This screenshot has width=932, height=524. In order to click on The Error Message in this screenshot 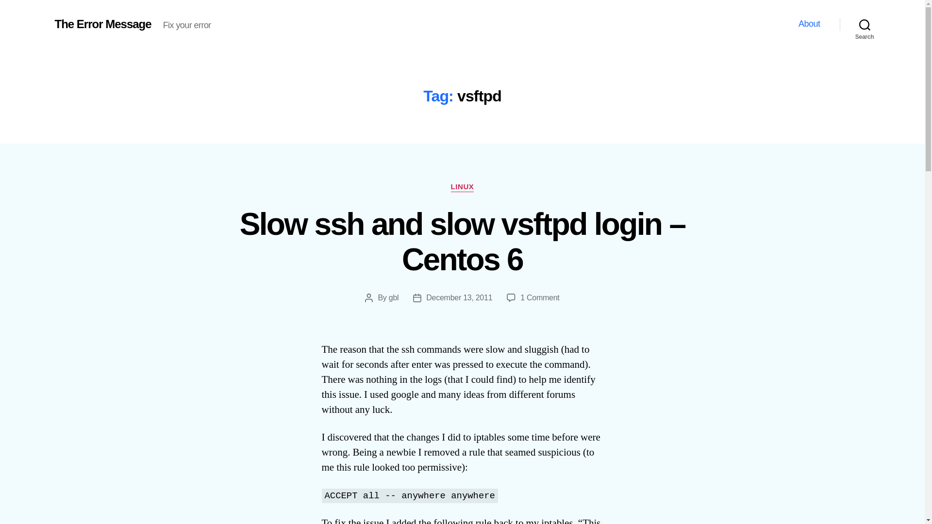, I will do `click(102, 24)`.